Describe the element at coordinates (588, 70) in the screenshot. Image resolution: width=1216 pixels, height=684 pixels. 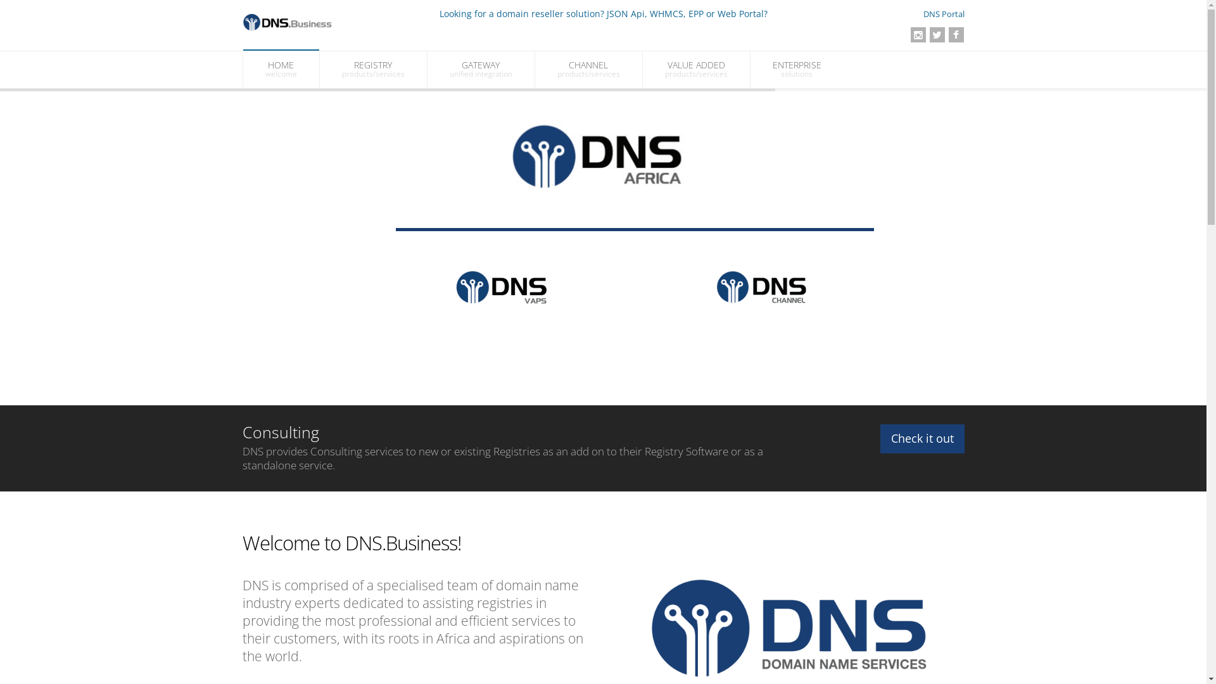
I see `CHANNEL
products/services` at that location.